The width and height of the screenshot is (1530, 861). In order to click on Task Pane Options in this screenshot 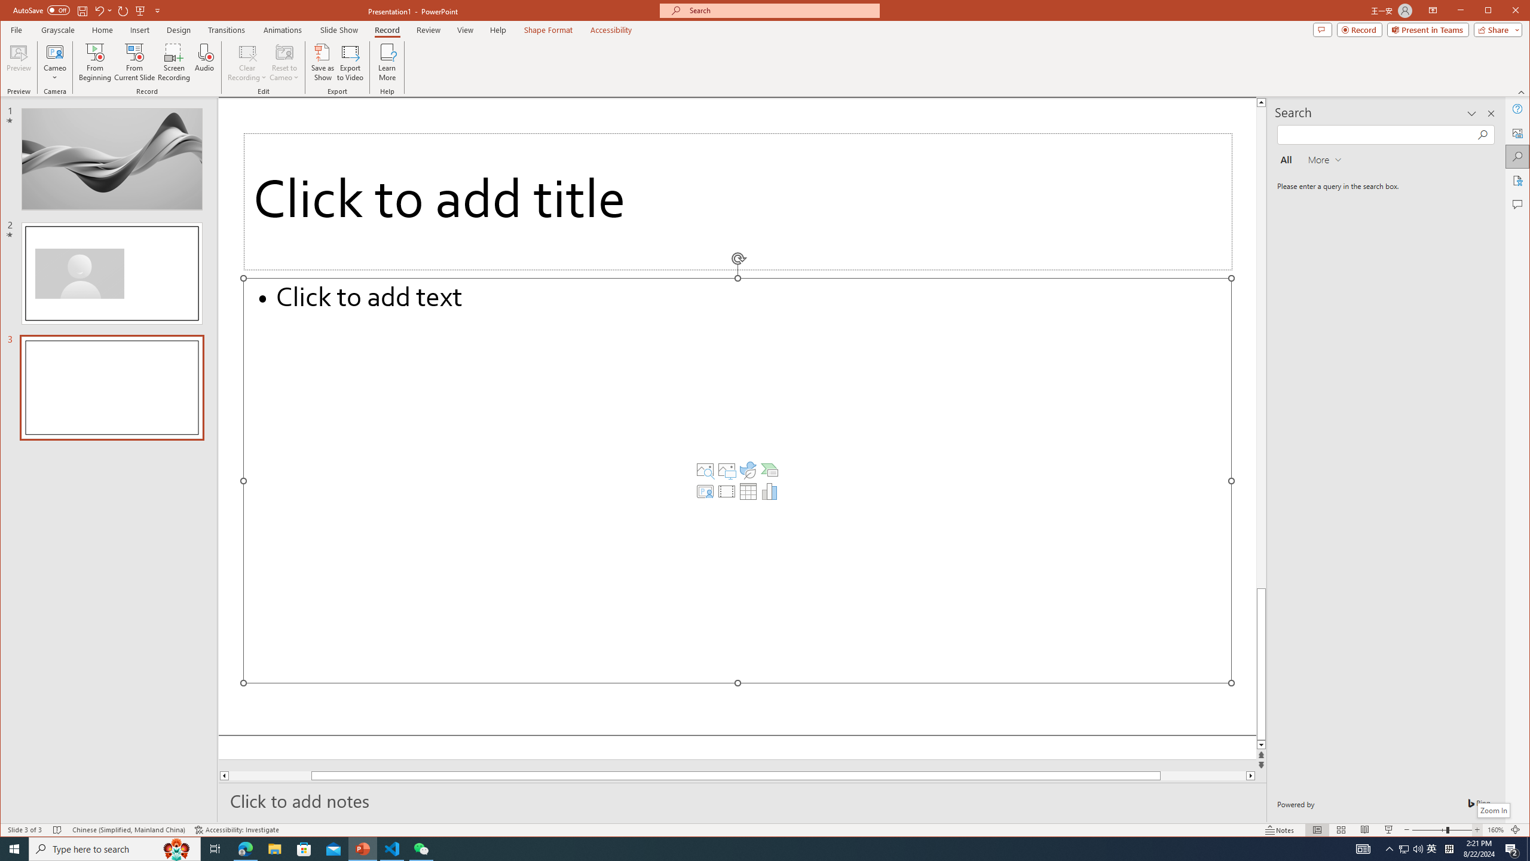, I will do `click(1471, 114)`.